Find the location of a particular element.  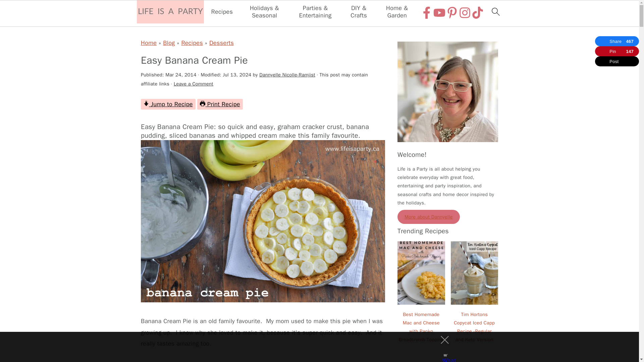

search icon is located at coordinates (495, 11).